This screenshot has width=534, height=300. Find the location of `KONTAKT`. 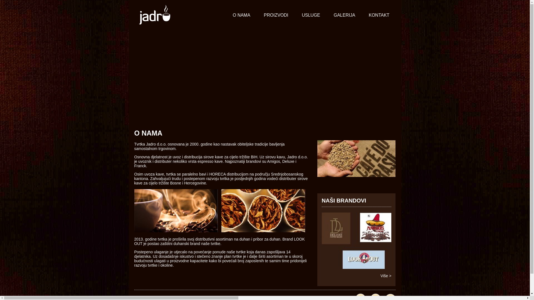

KONTAKT is located at coordinates (379, 16).